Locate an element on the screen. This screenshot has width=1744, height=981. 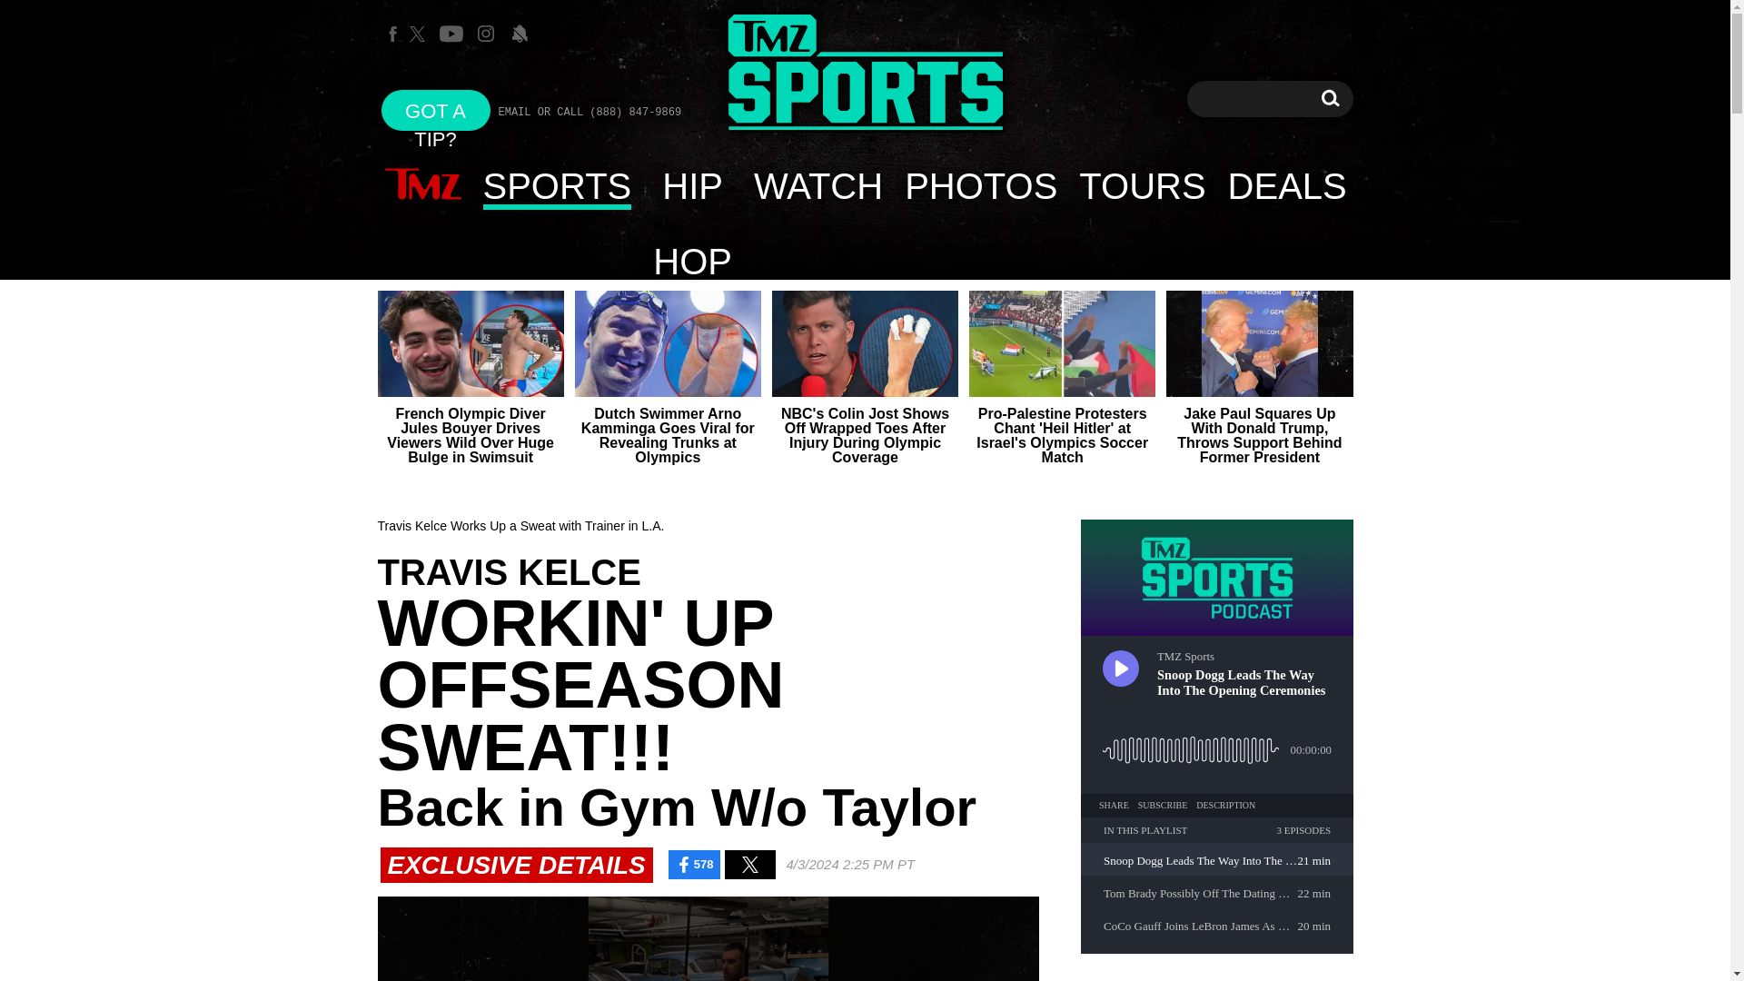
TOURS is located at coordinates (1141, 185).